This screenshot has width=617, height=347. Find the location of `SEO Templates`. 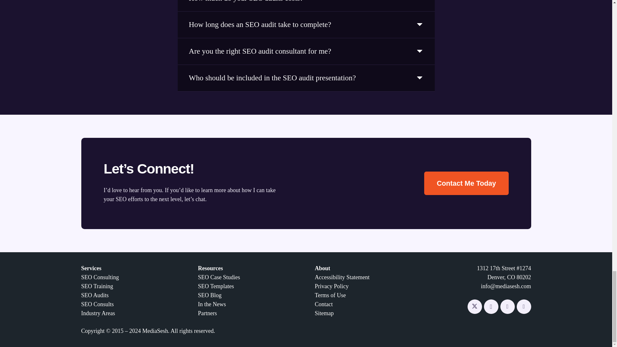

SEO Templates is located at coordinates (216, 286).